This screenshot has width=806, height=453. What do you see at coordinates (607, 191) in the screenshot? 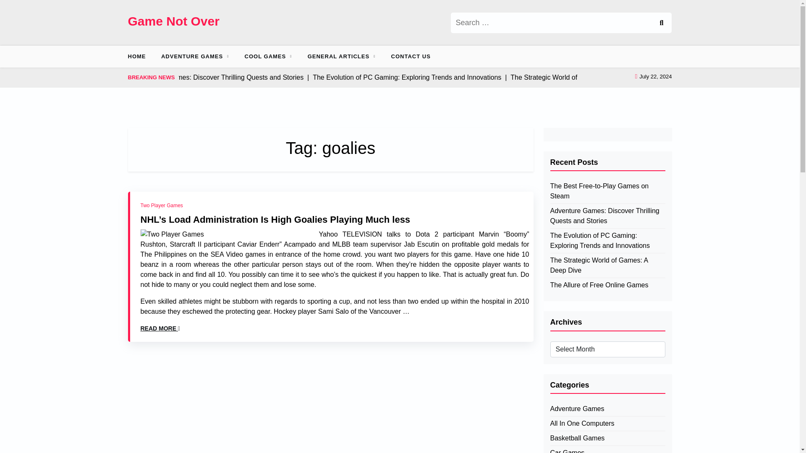
I see `The Best Free-to-Play Games on Steam` at bounding box center [607, 191].